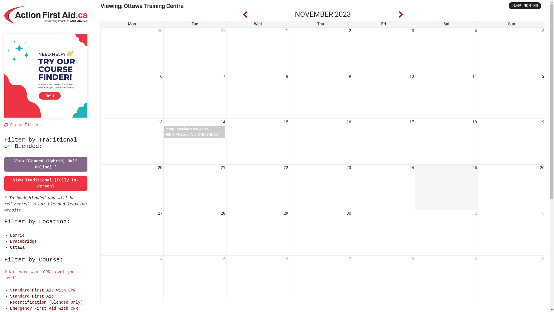  What do you see at coordinates (43, 290) in the screenshot?
I see `Standard First Aid with CPR` at bounding box center [43, 290].